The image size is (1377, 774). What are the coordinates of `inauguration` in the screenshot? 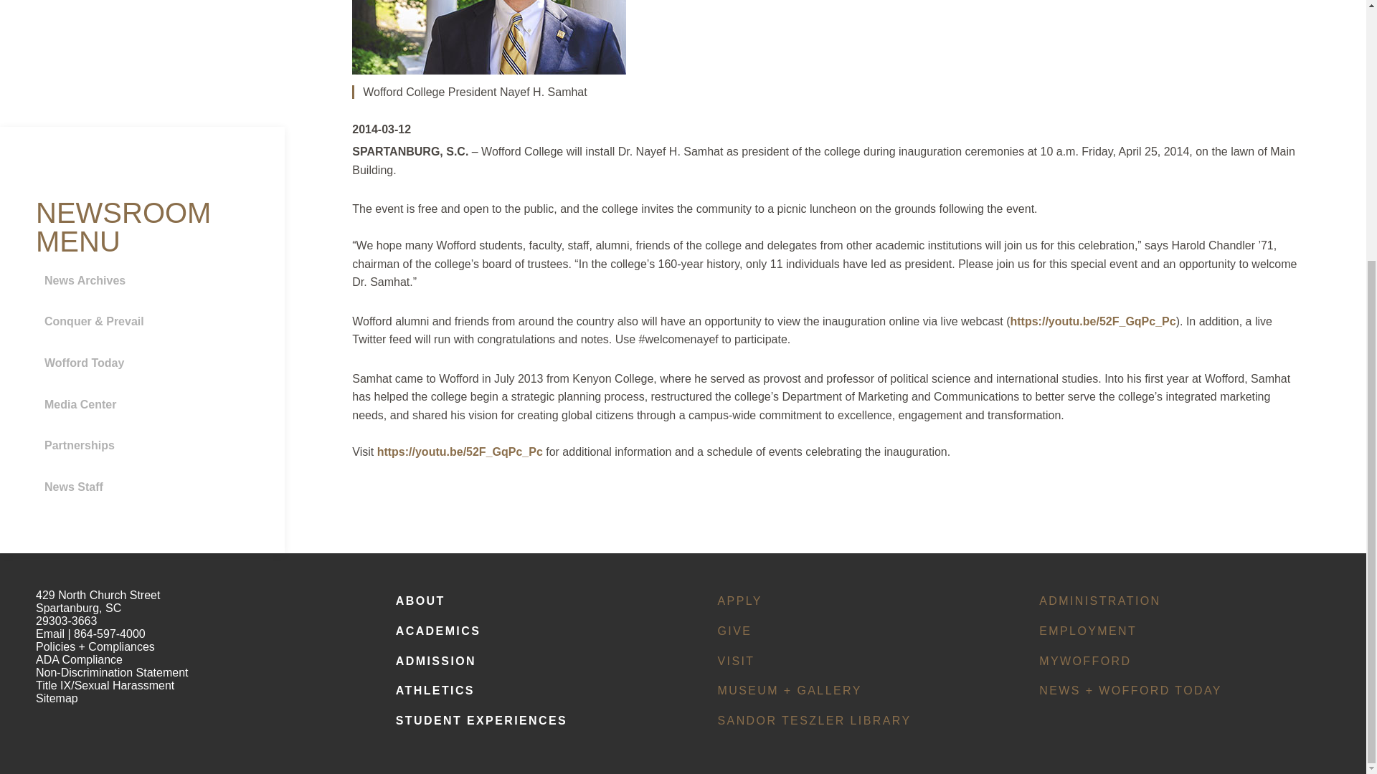 It's located at (1092, 321).